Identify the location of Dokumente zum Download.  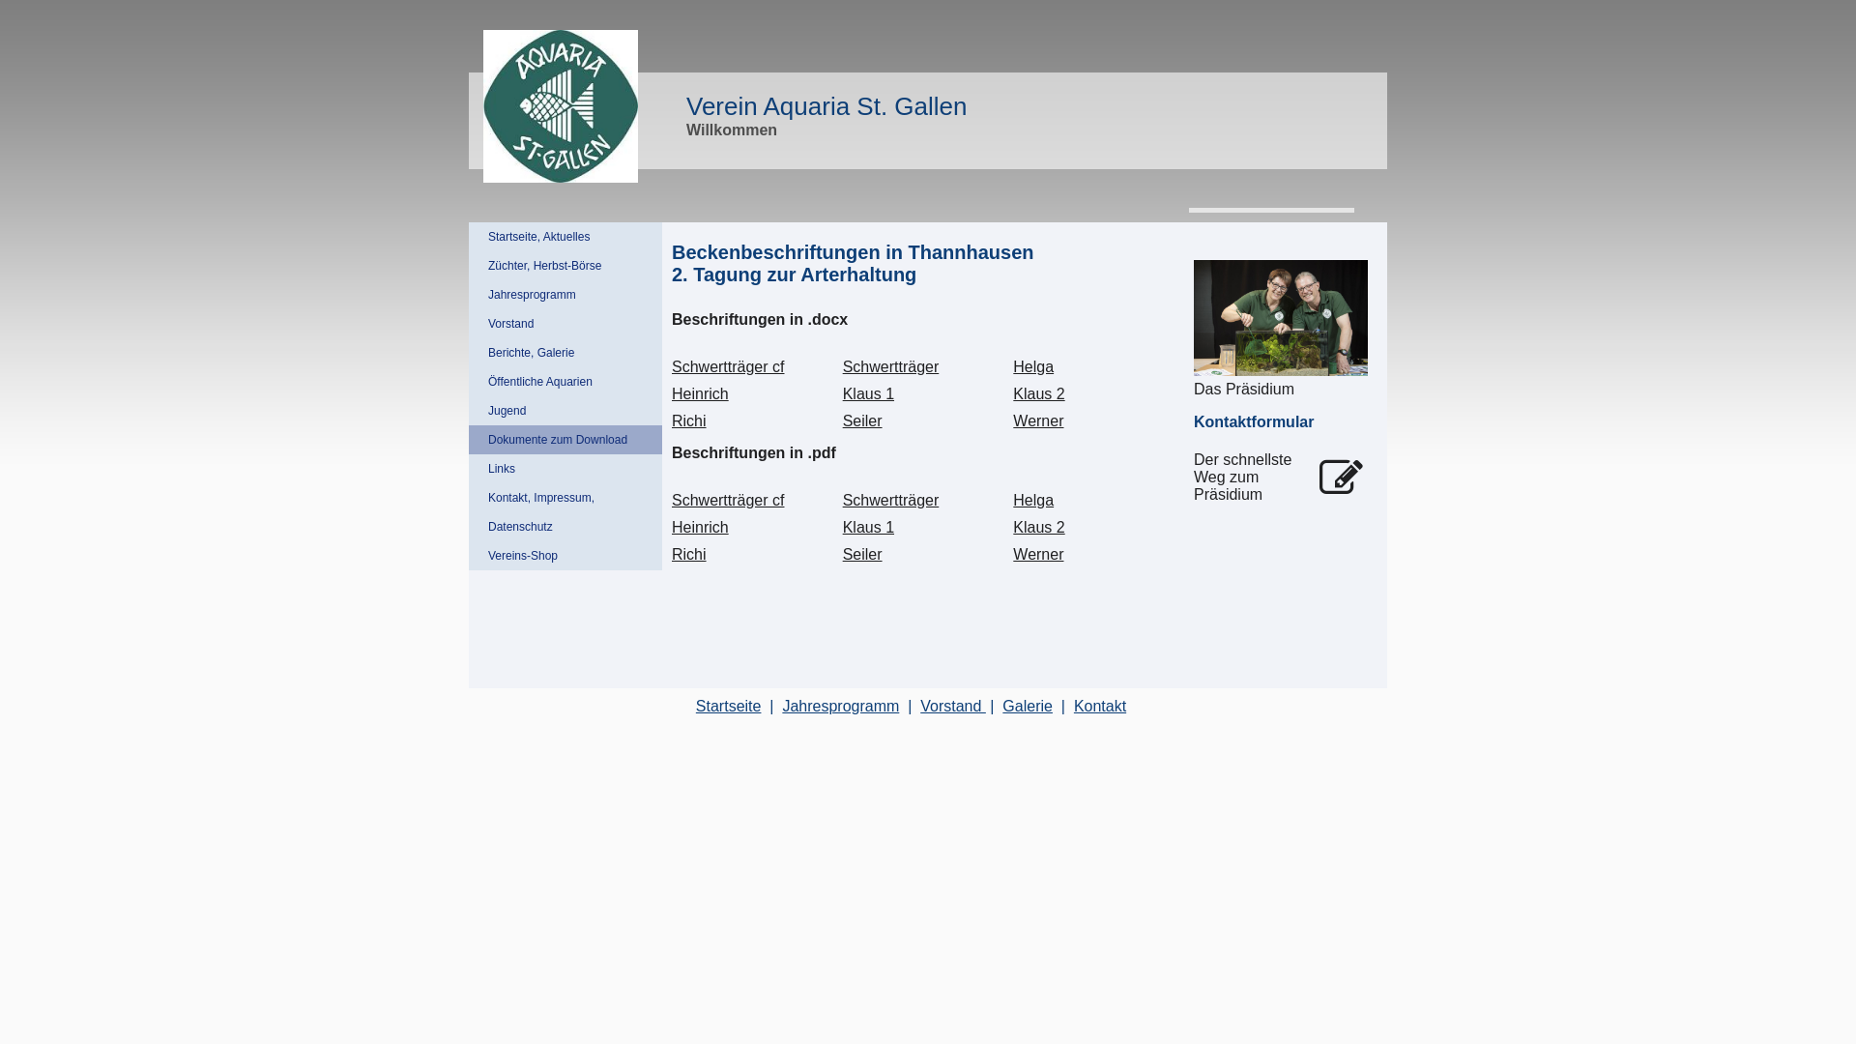
(565, 440).